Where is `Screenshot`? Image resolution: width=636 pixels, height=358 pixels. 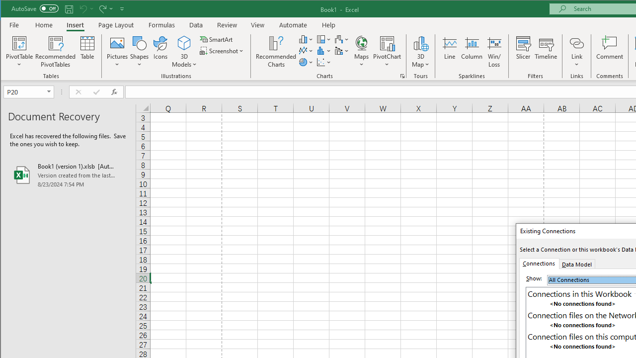 Screenshot is located at coordinates (223, 51).